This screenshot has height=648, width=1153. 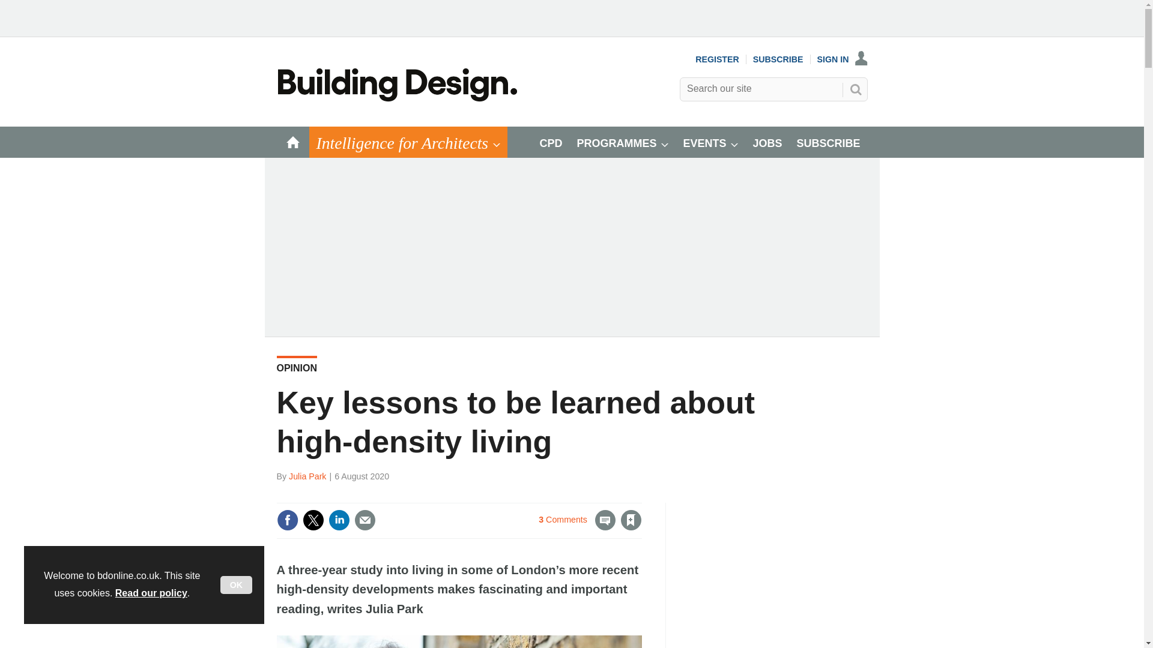 I want to click on Share this on Facebook, so click(x=287, y=520).